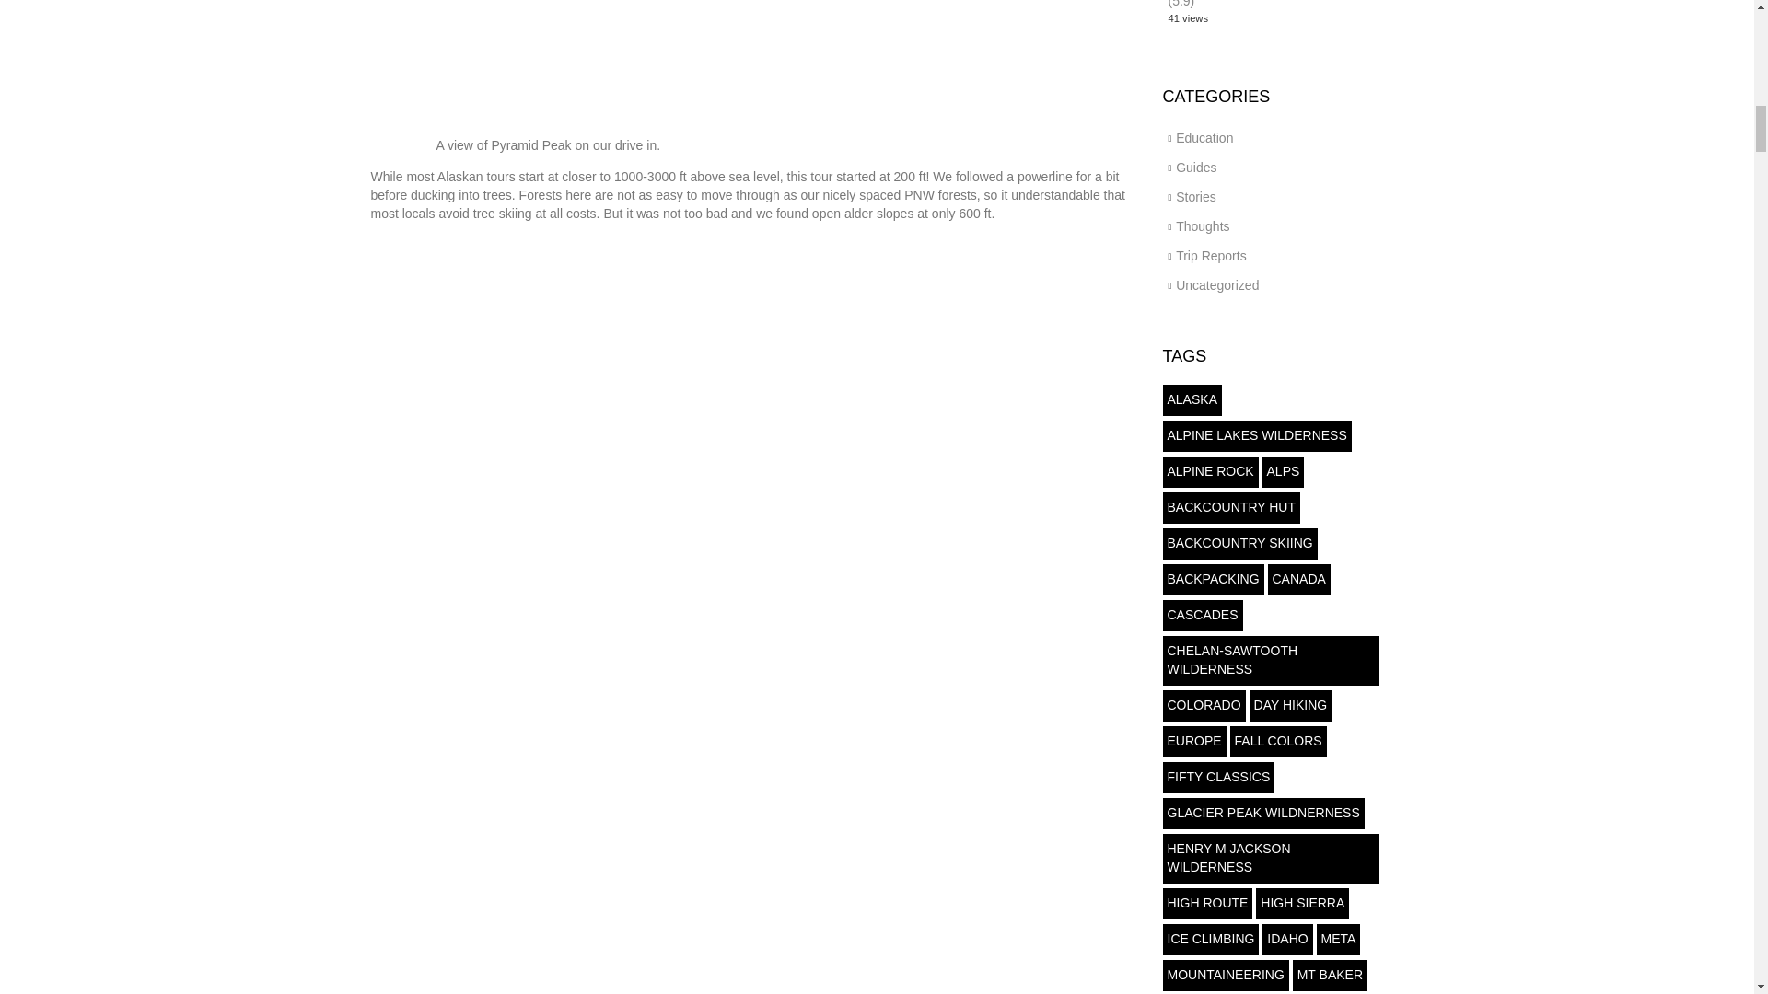 This screenshot has width=1768, height=994. Describe the element at coordinates (1195, 197) in the screenshot. I see `Stories` at that location.